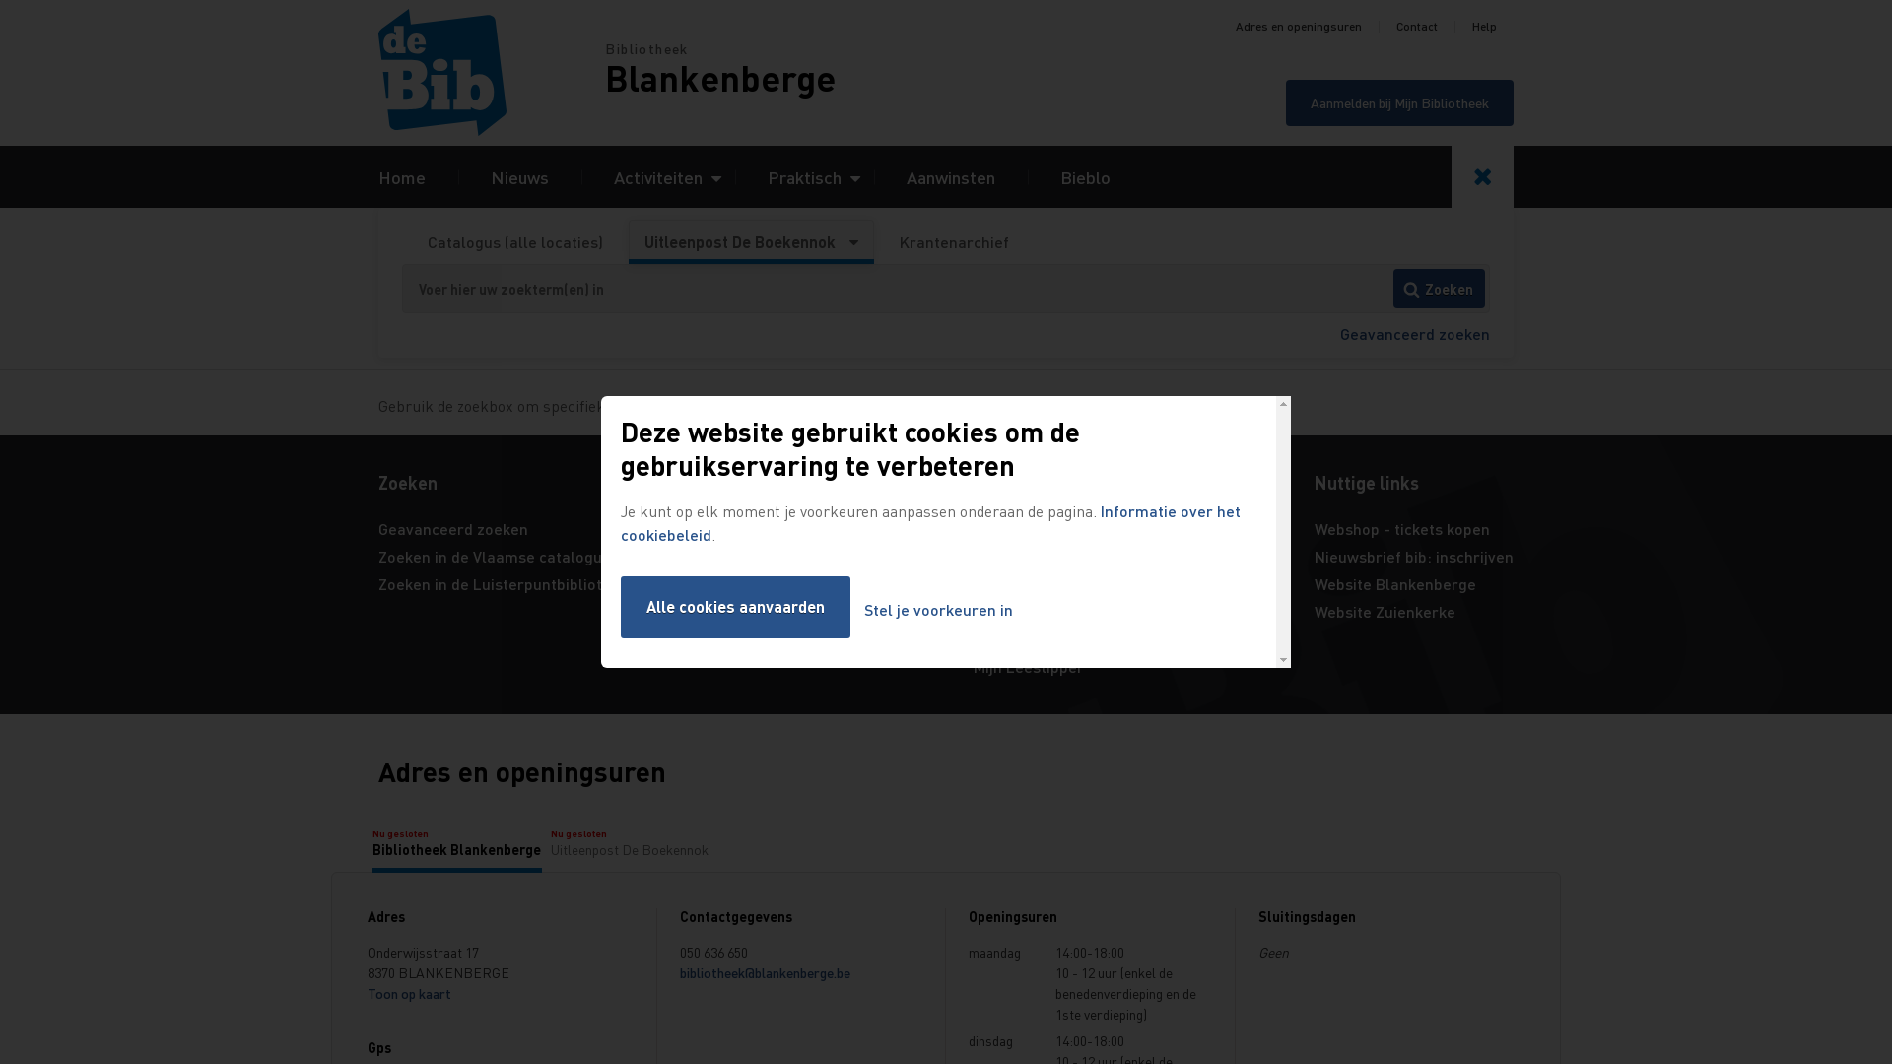  Describe the element at coordinates (751, 242) in the screenshot. I see `Uitleenpost De Boekennok` at that location.